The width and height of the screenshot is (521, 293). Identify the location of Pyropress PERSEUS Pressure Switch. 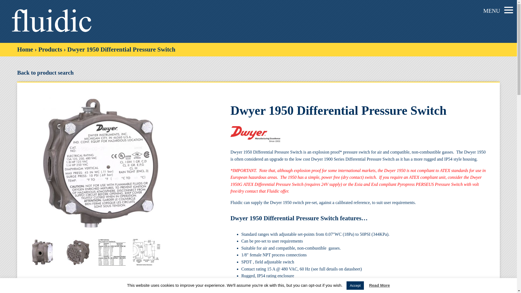
(430, 184).